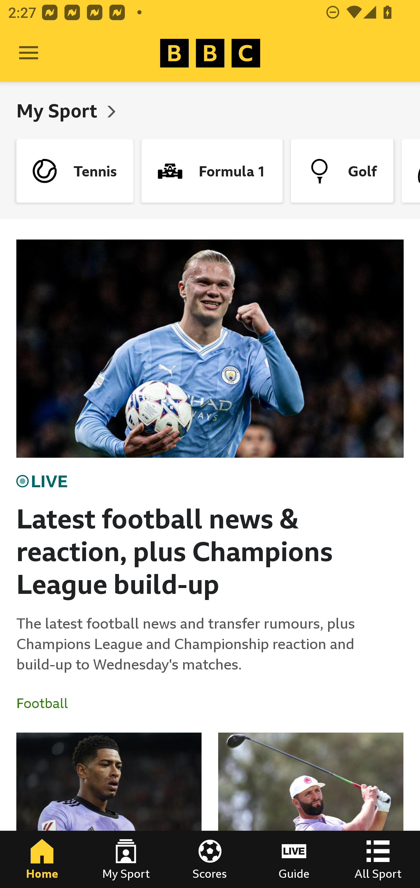 The height and width of the screenshot is (888, 420). What do you see at coordinates (46, 703) in the screenshot?
I see `Football In the section Football` at bounding box center [46, 703].